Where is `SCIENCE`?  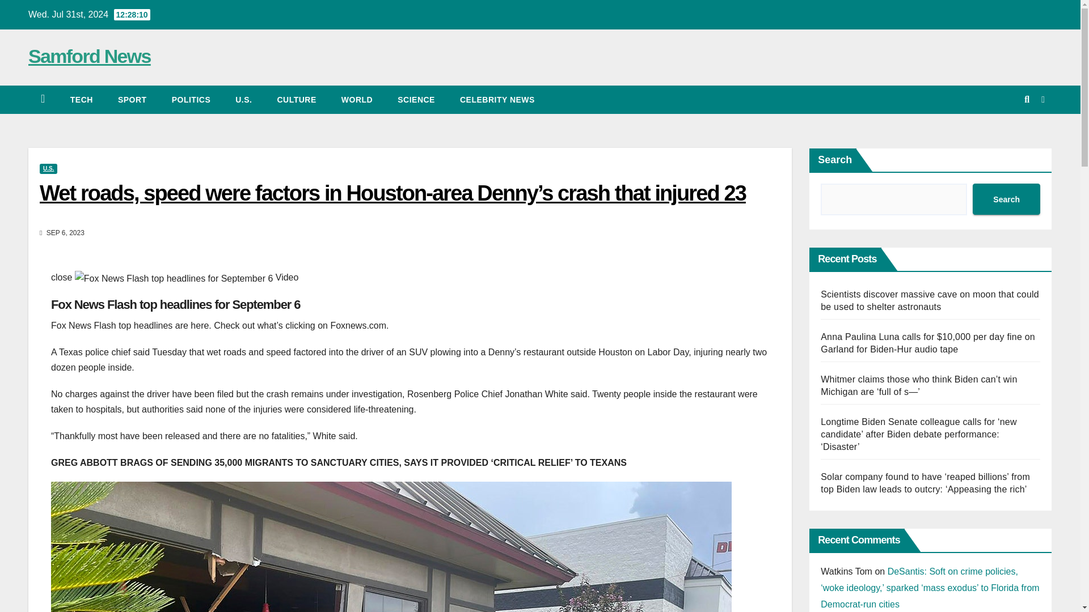
SCIENCE is located at coordinates (416, 100).